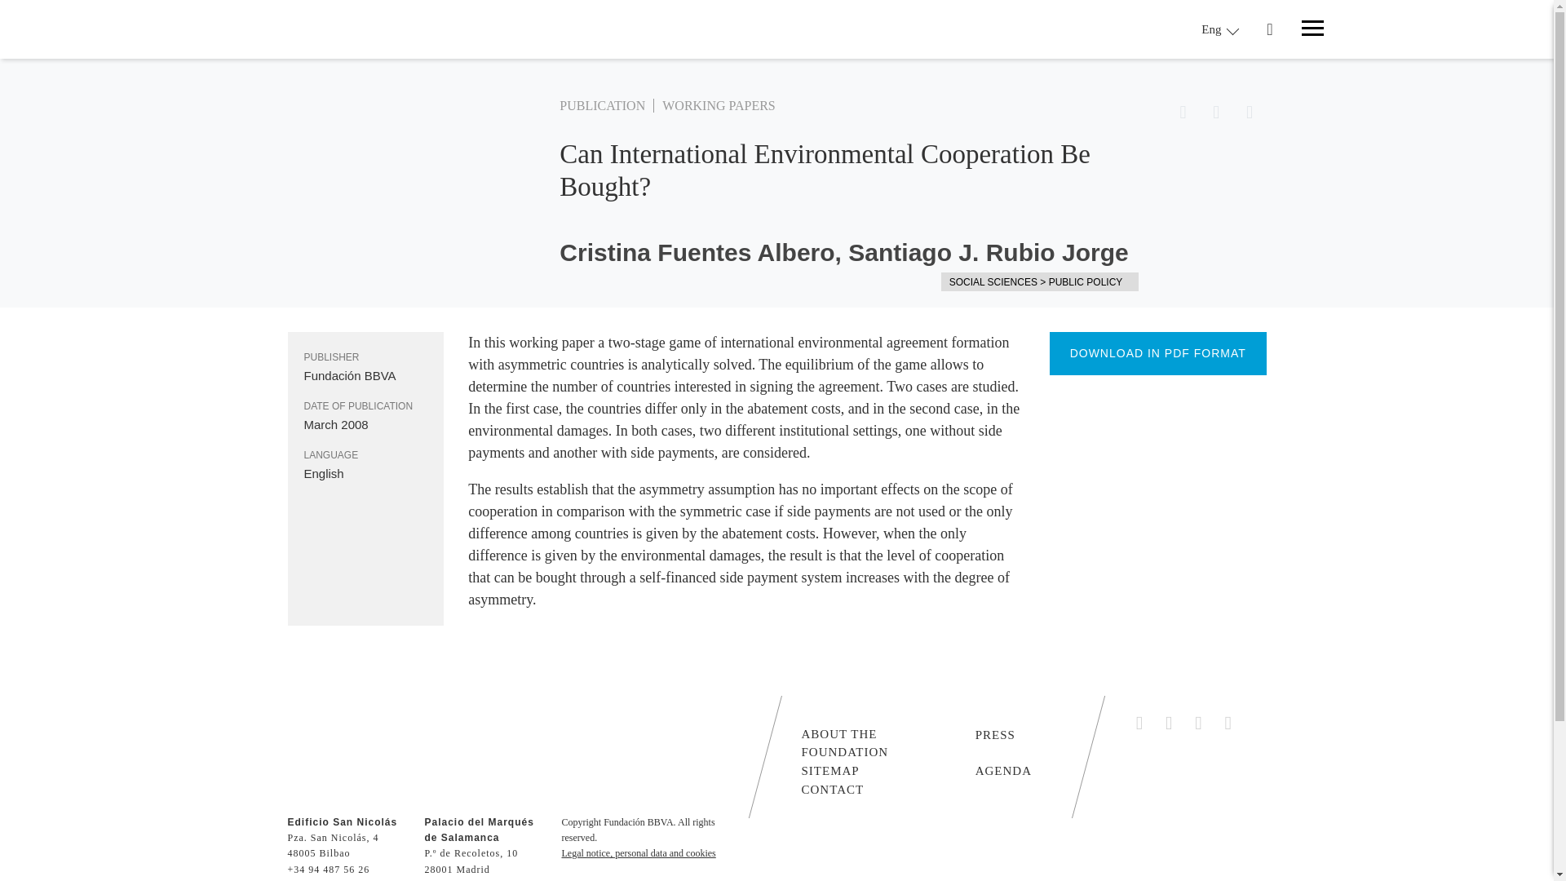 This screenshot has height=881, width=1566. I want to click on Santiago J. Rubio Jorge, so click(988, 253).